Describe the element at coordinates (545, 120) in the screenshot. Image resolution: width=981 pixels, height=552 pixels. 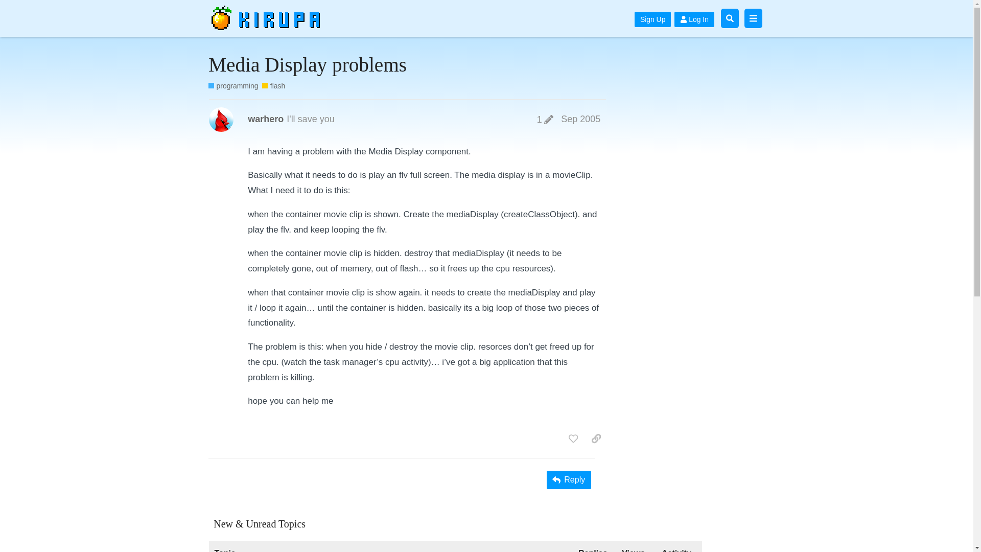
I see `1` at that location.